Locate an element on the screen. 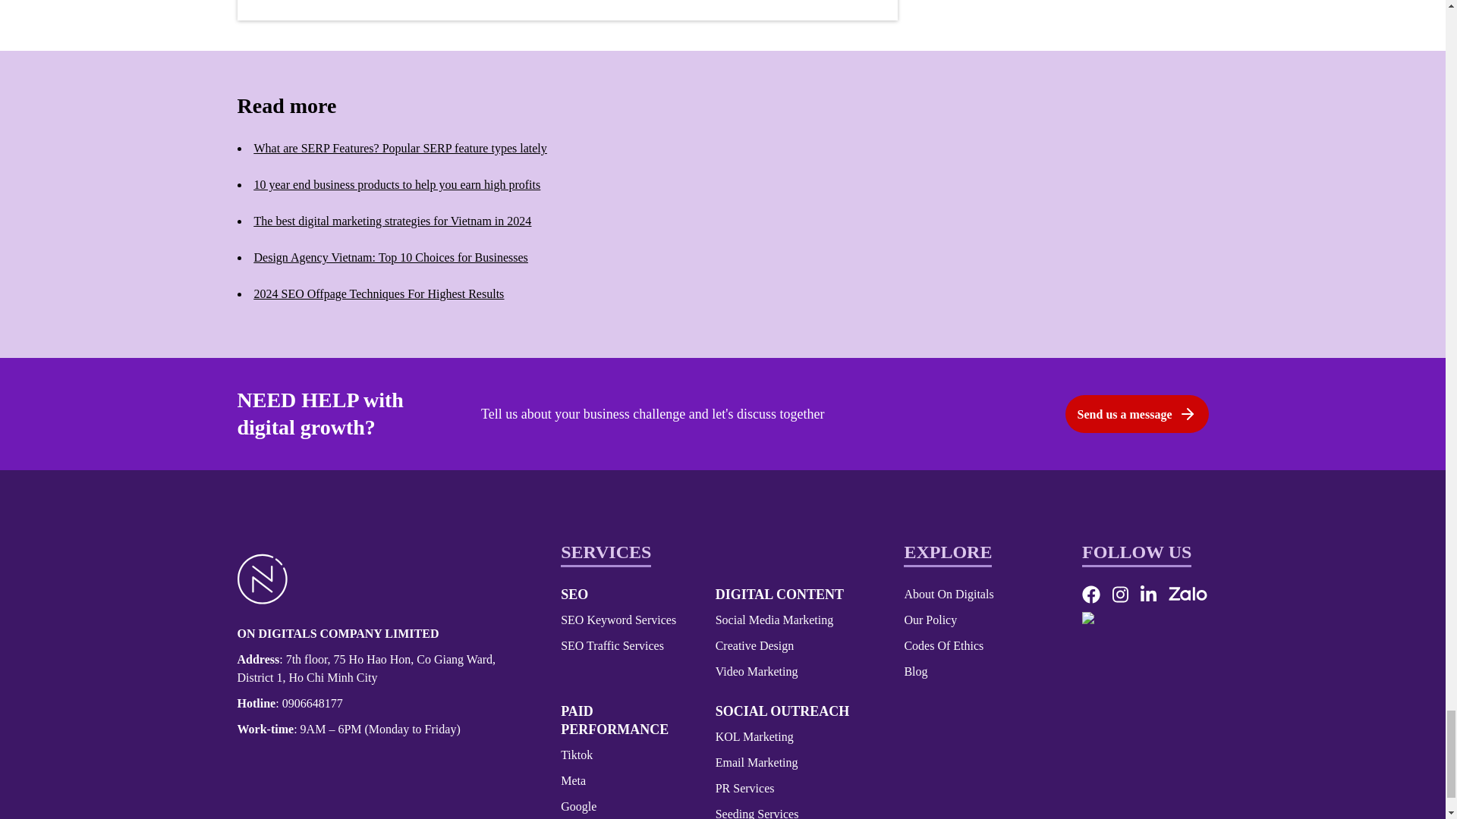 Image resolution: width=1457 pixels, height=819 pixels. DMCA.com Protection Status is located at coordinates (1144, 639).